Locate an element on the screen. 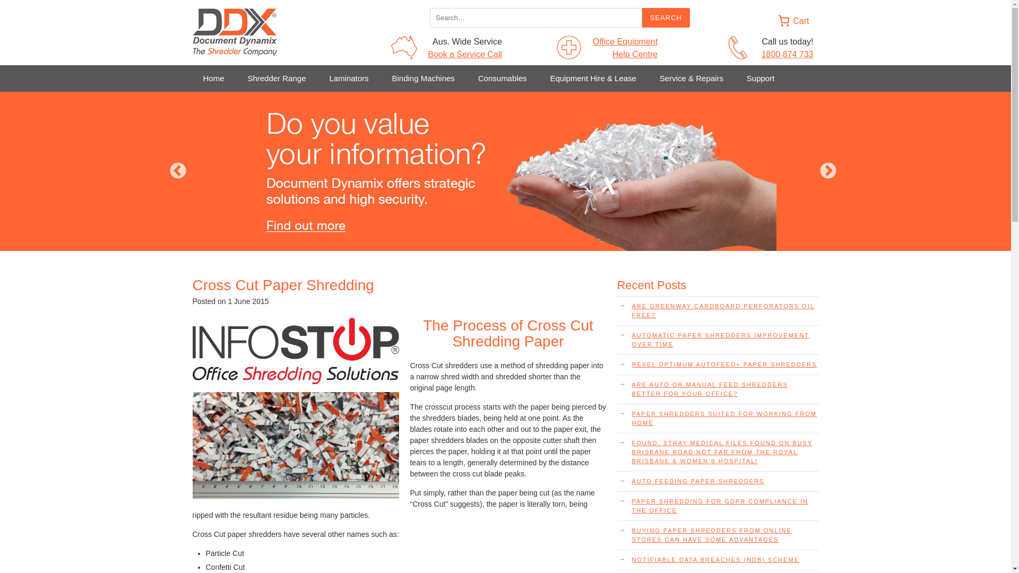 This screenshot has height=573, width=1019. Equipment Hire & Lease is located at coordinates (593, 79).